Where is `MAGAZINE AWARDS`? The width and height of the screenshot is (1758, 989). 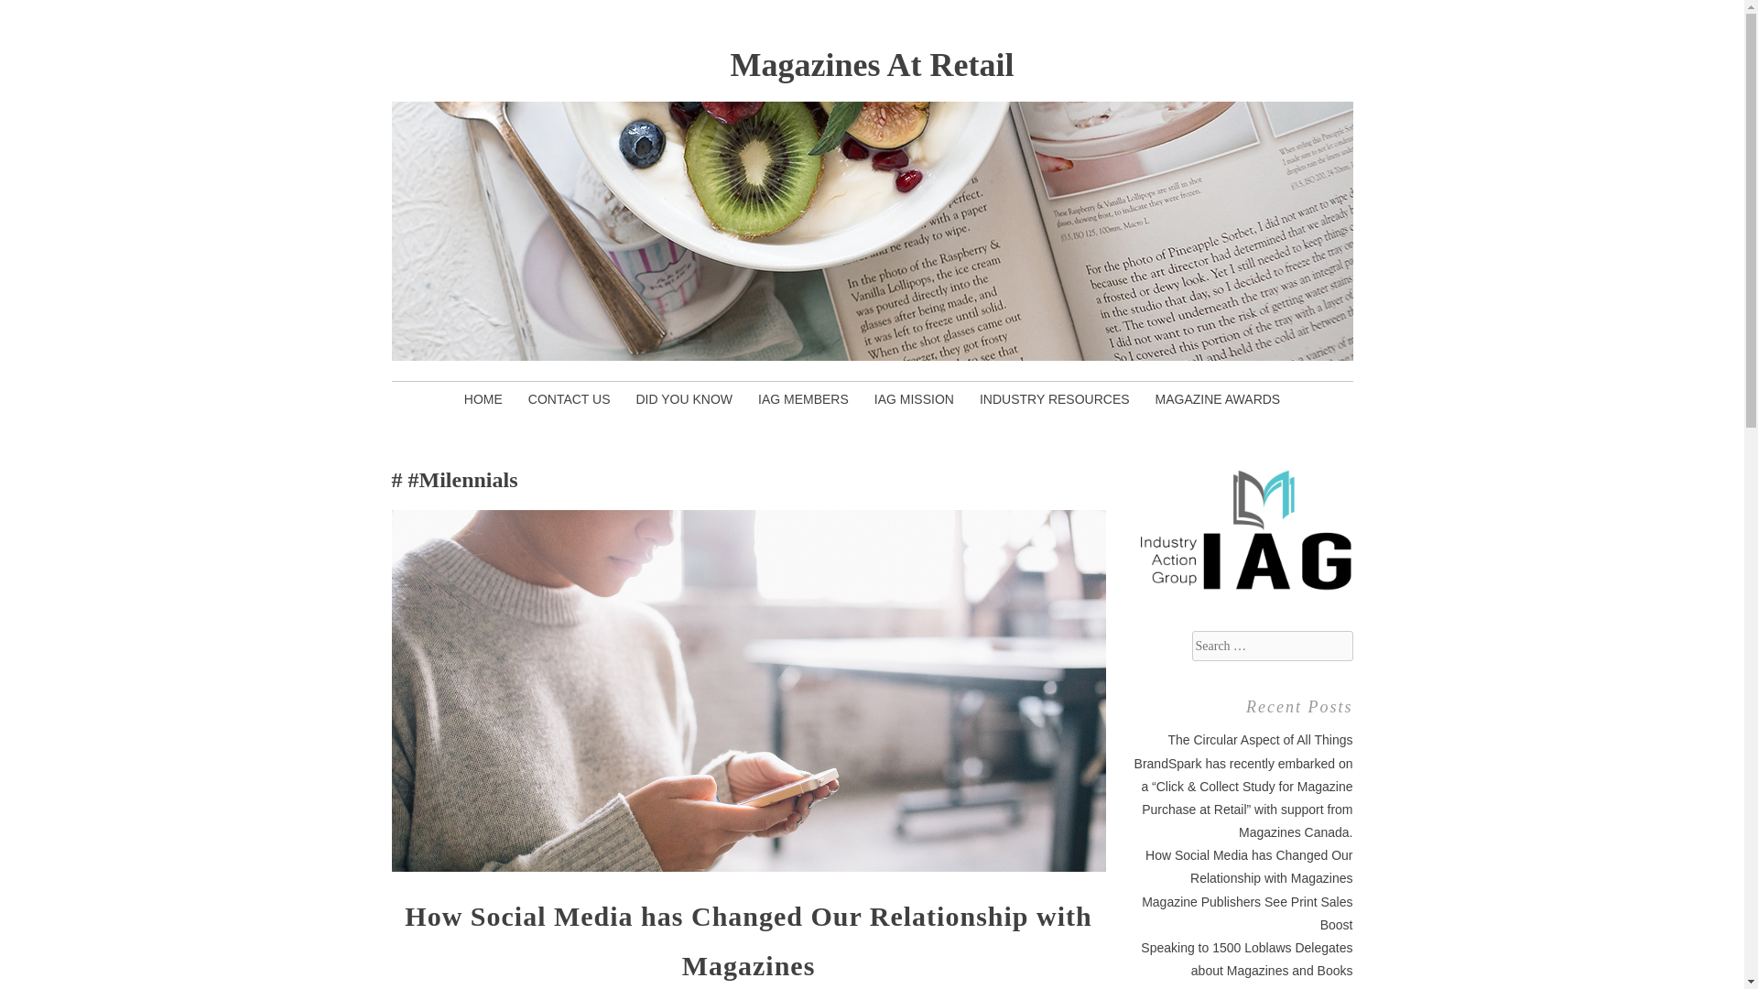 MAGAZINE AWARDS is located at coordinates (1218, 398).